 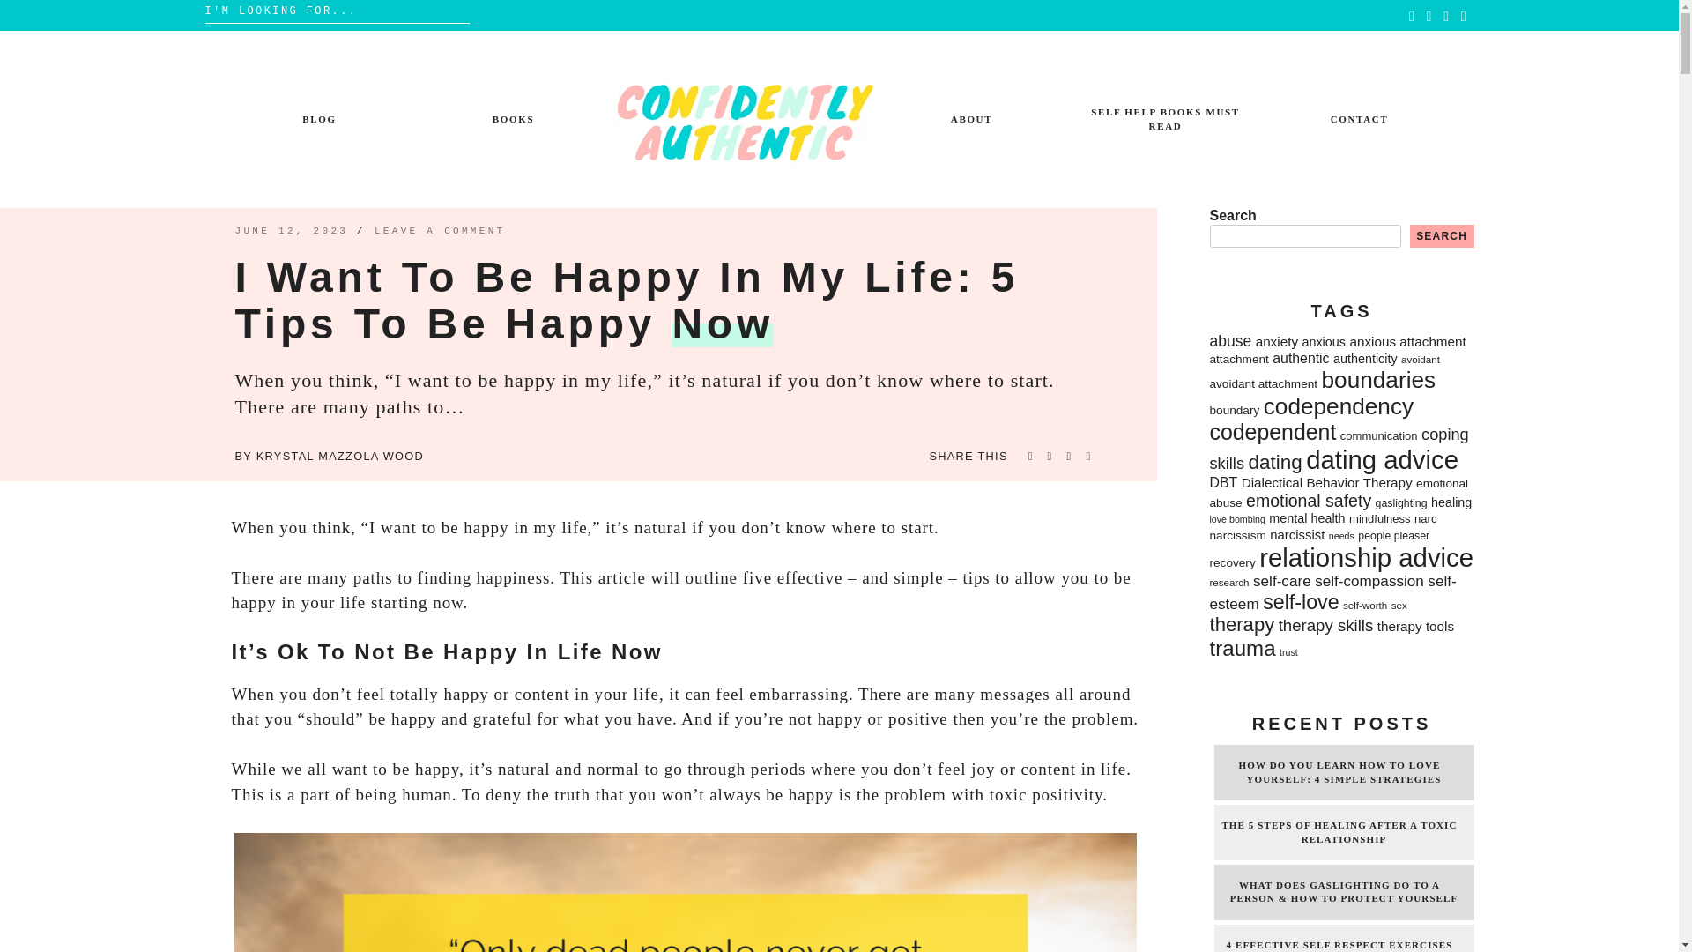 What do you see at coordinates (1359, 118) in the screenshot?
I see `CONTACT` at bounding box center [1359, 118].